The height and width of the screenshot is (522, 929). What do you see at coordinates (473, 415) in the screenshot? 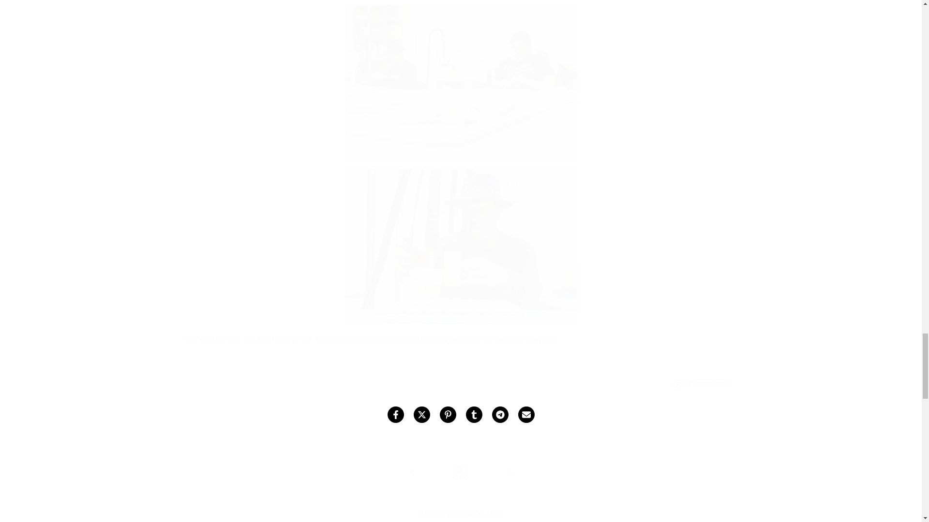
I see `Share on Tumblr` at bounding box center [473, 415].